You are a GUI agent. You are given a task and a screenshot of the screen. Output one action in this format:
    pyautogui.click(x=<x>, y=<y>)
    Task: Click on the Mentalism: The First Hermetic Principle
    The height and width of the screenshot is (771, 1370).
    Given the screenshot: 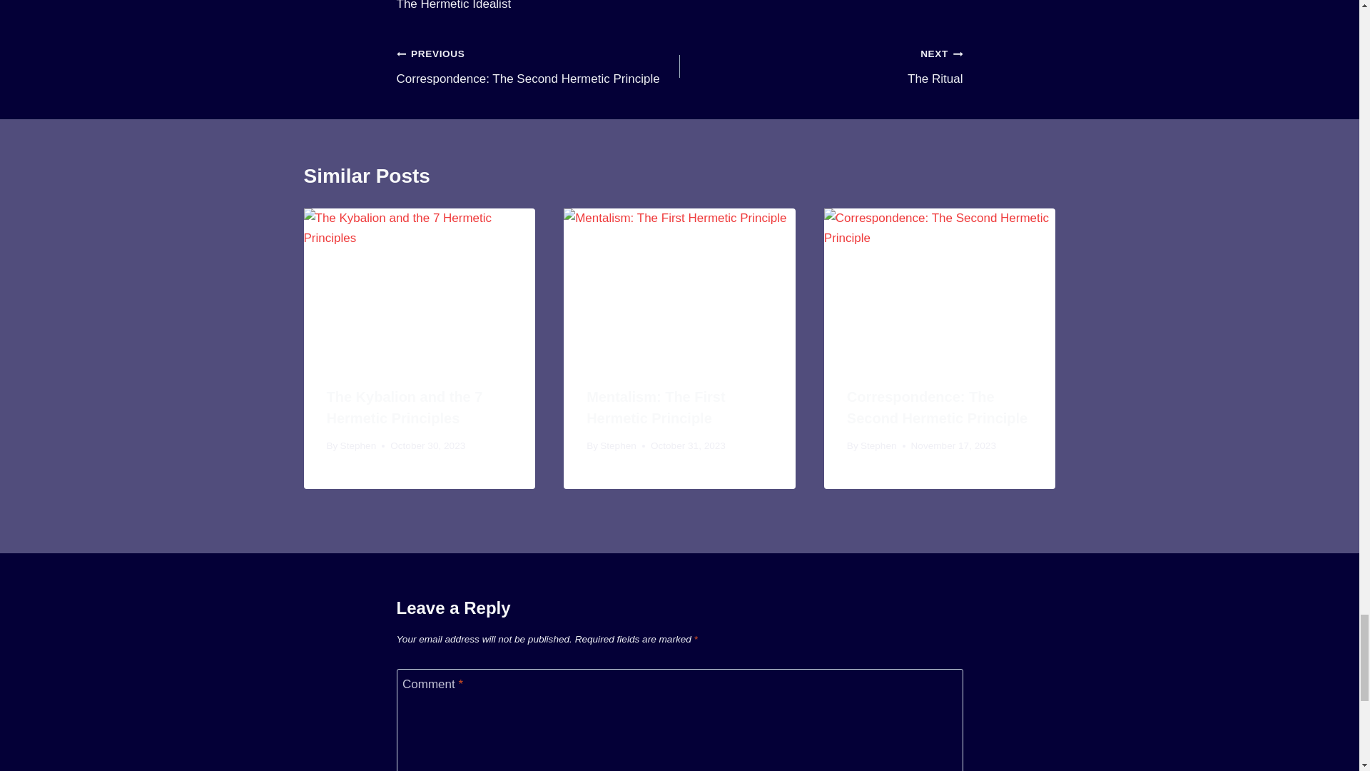 What is the action you would take?
    pyautogui.click(x=655, y=408)
    